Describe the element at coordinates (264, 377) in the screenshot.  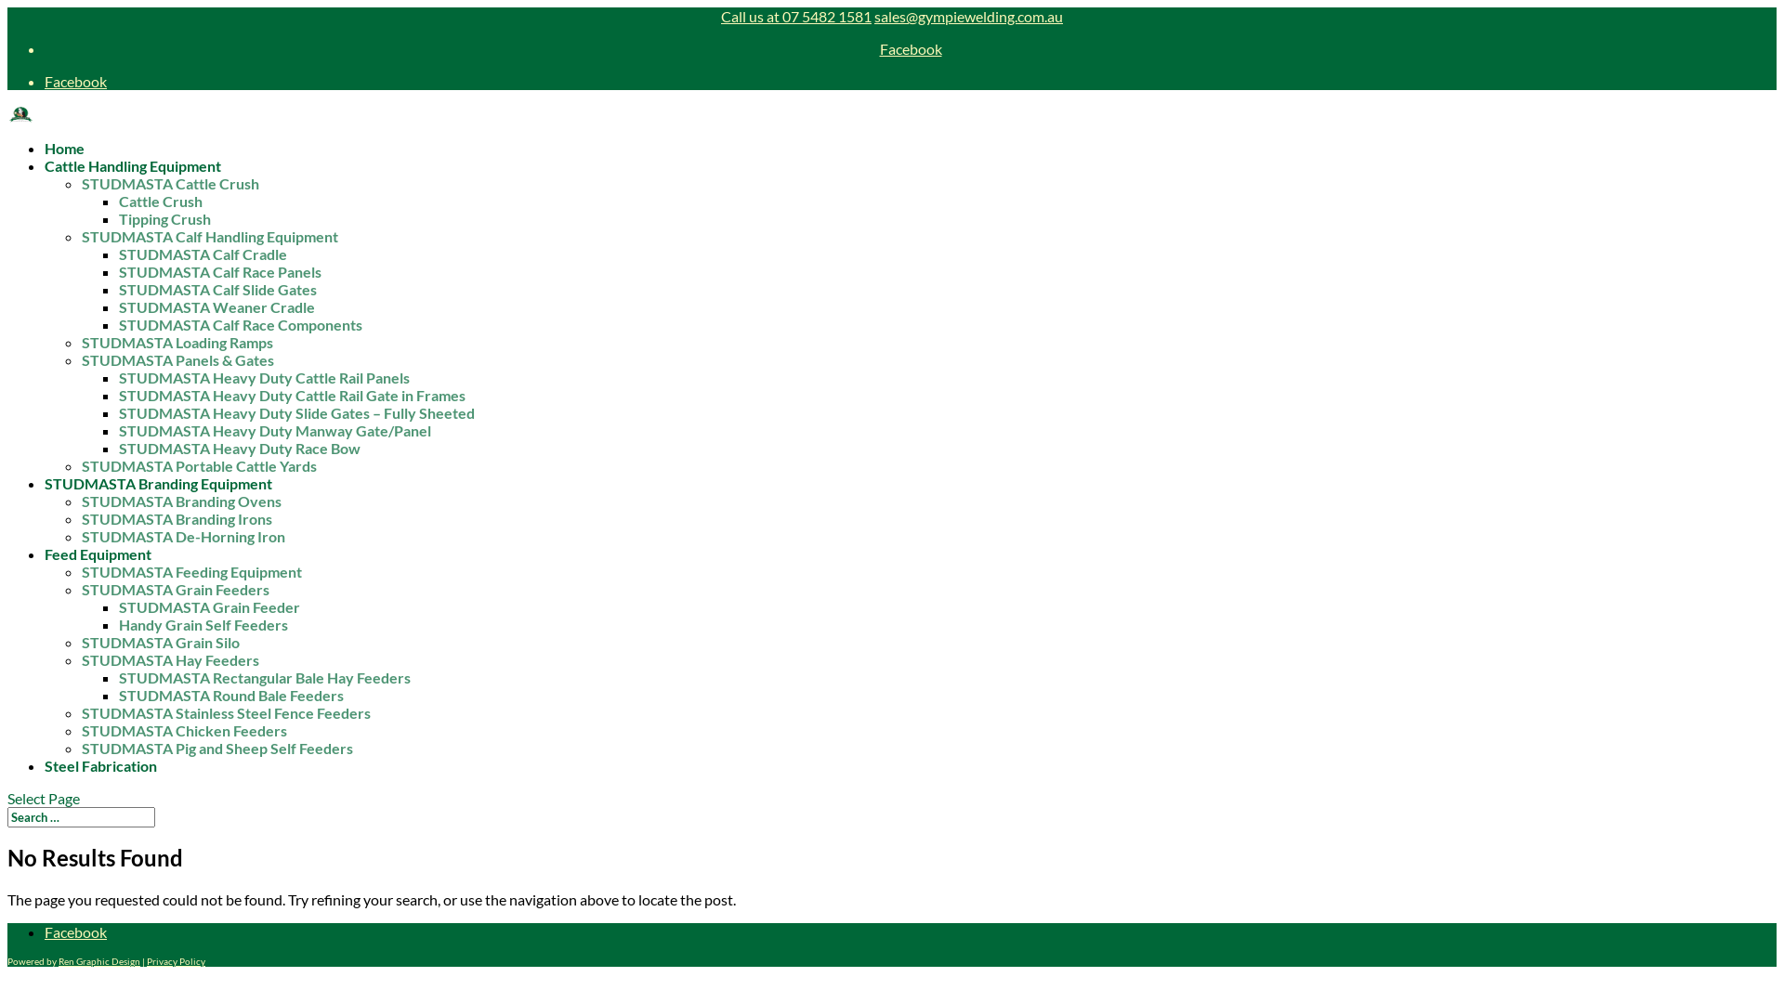
I see `STUDMASTA Heavy Duty Cattle Rail Panels` at that location.